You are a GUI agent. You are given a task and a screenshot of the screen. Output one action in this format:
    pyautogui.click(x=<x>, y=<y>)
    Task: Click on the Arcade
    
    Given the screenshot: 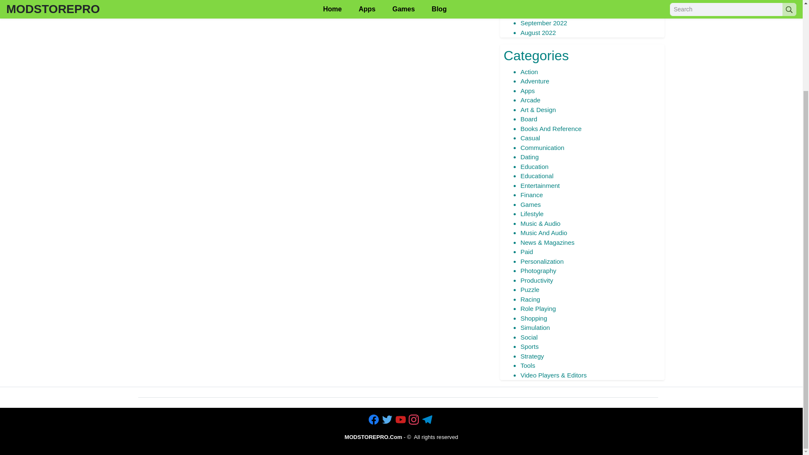 What is the action you would take?
    pyautogui.click(x=530, y=100)
    